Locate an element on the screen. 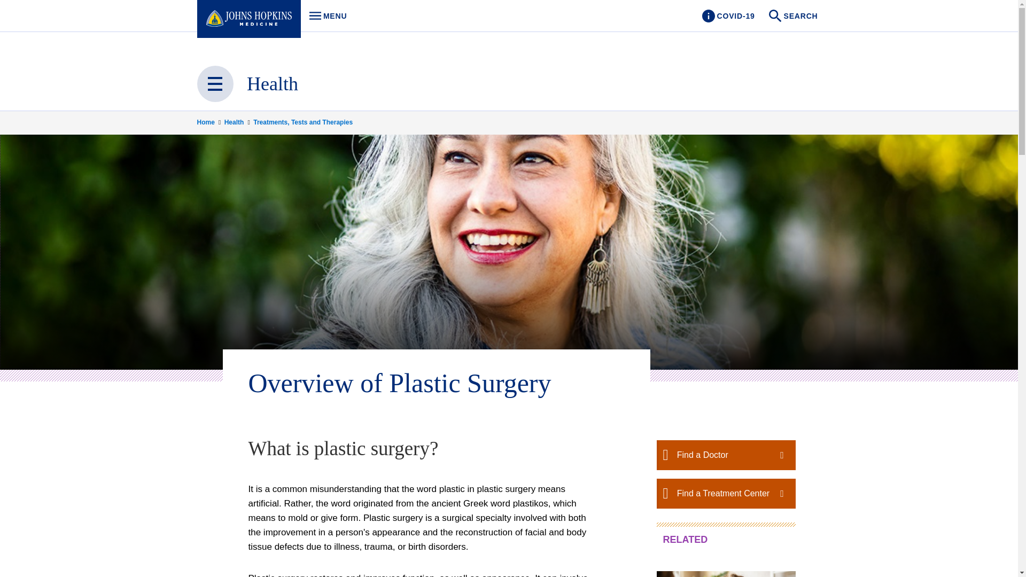 The height and width of the screenshot is (577, 1026). Find a Doctor is located at coordinates (726, 455).